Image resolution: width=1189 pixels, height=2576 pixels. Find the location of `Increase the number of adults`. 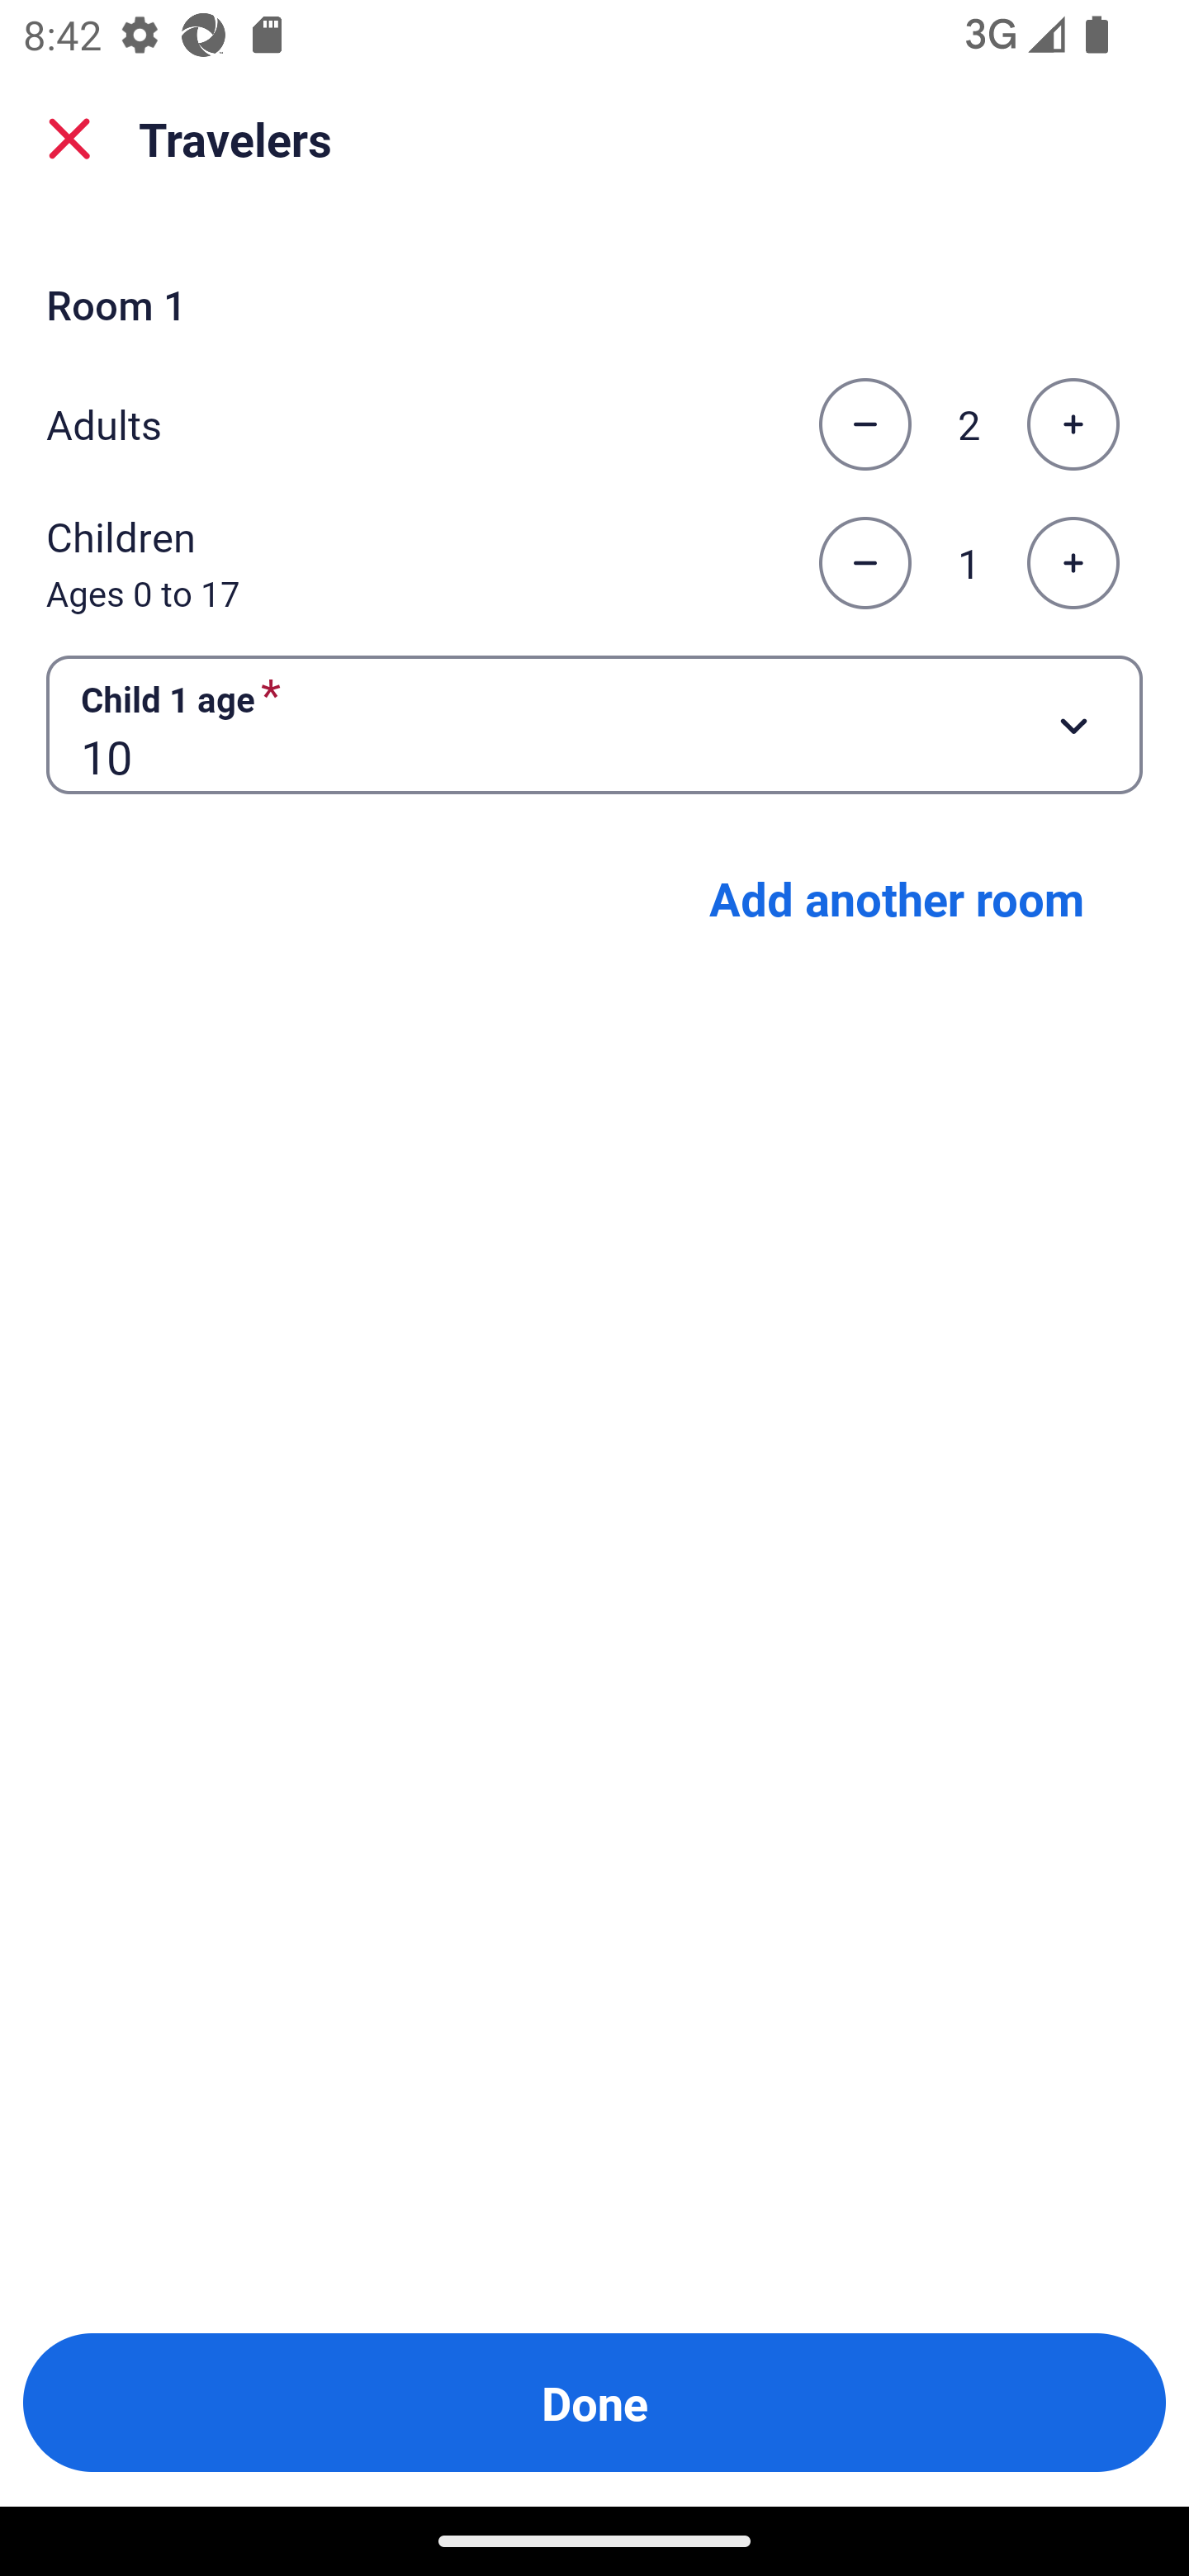

Increase the number of adults is located at coordinates (1073, 424).